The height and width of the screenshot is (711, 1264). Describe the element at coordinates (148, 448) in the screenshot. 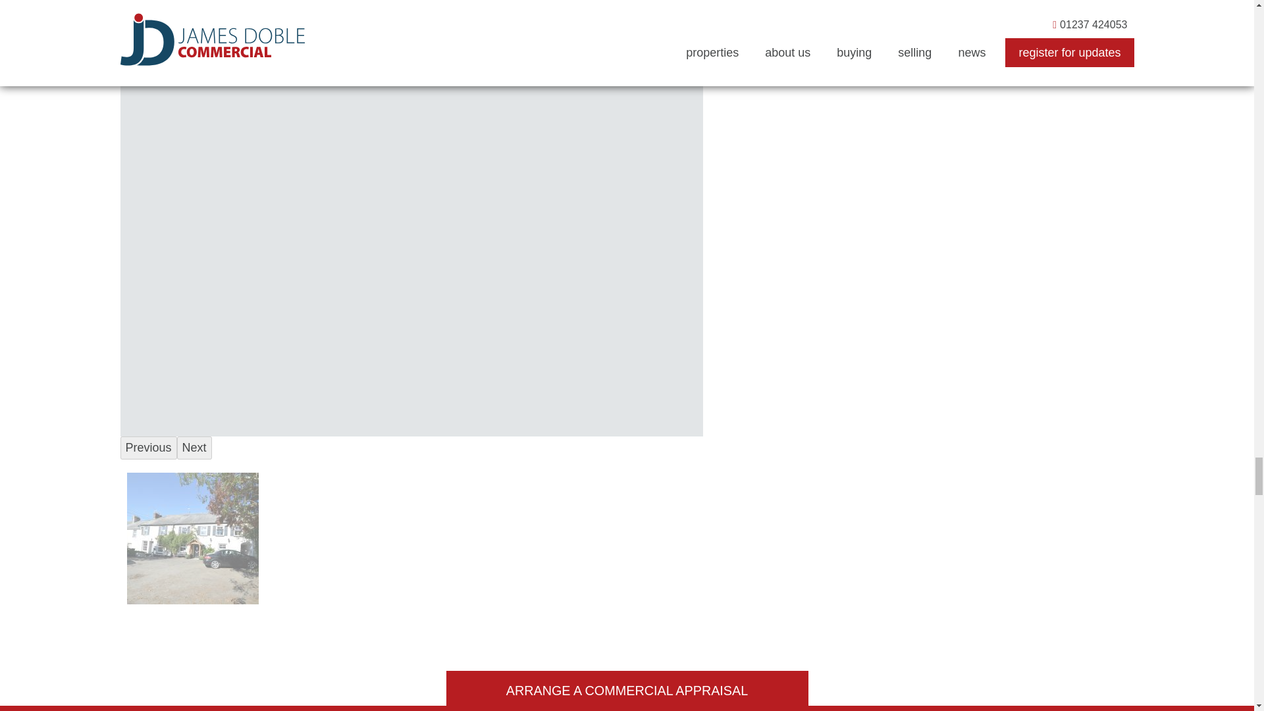

I see `Previous` at that location.